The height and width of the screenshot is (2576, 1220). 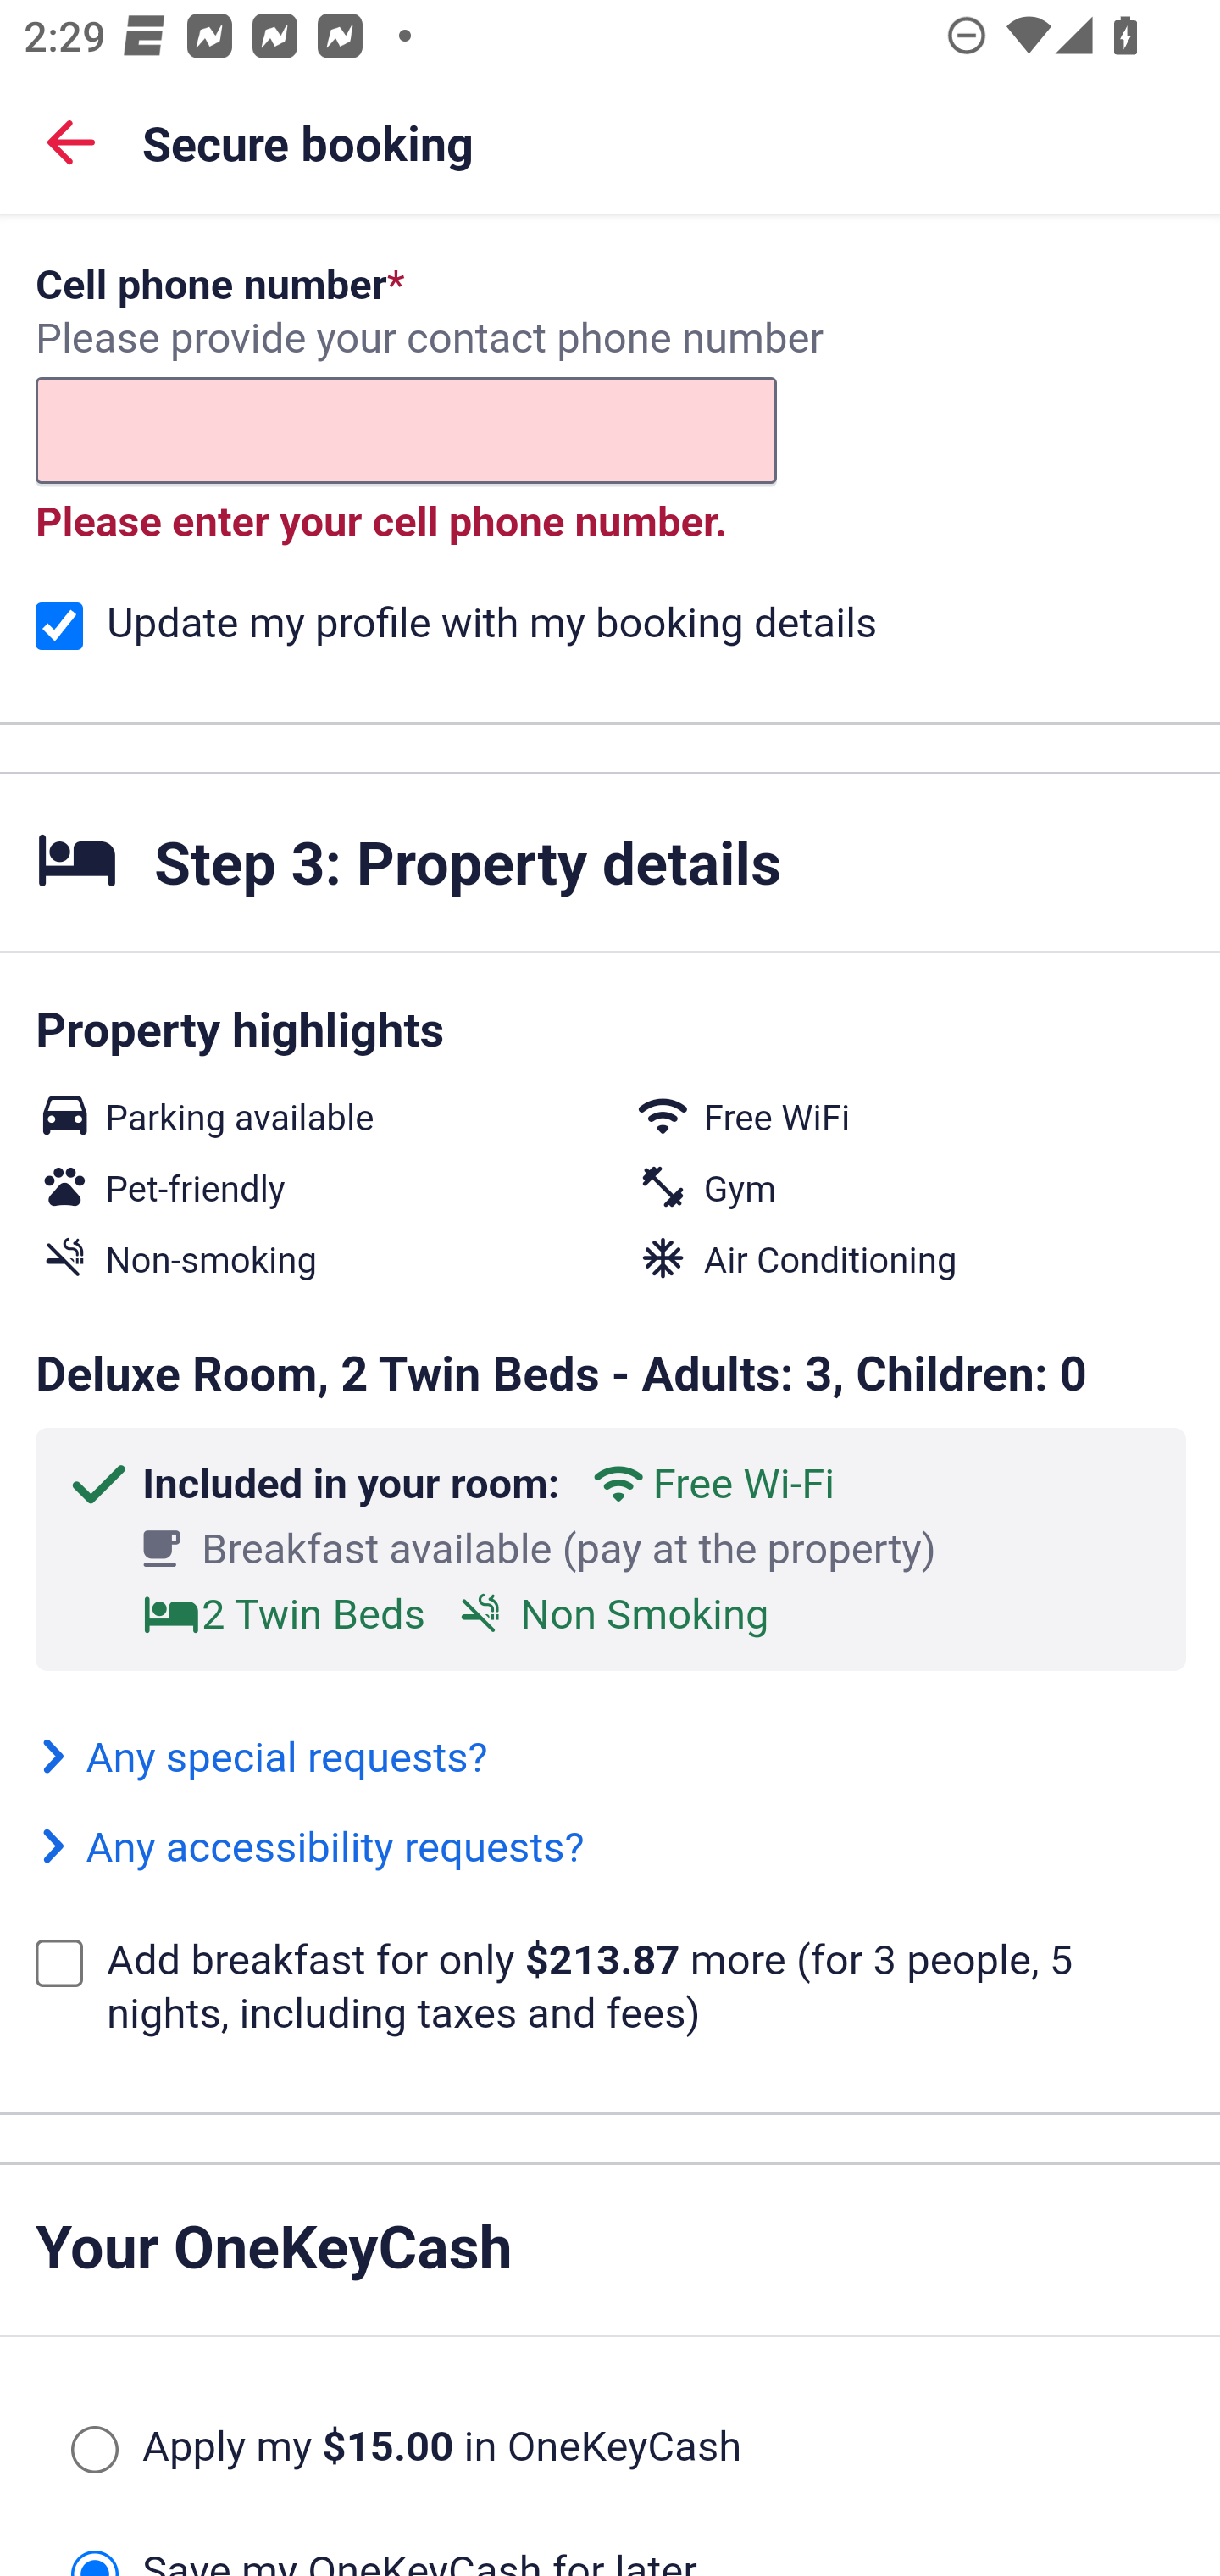 I want to click on Back, so click(x=71, y=141).